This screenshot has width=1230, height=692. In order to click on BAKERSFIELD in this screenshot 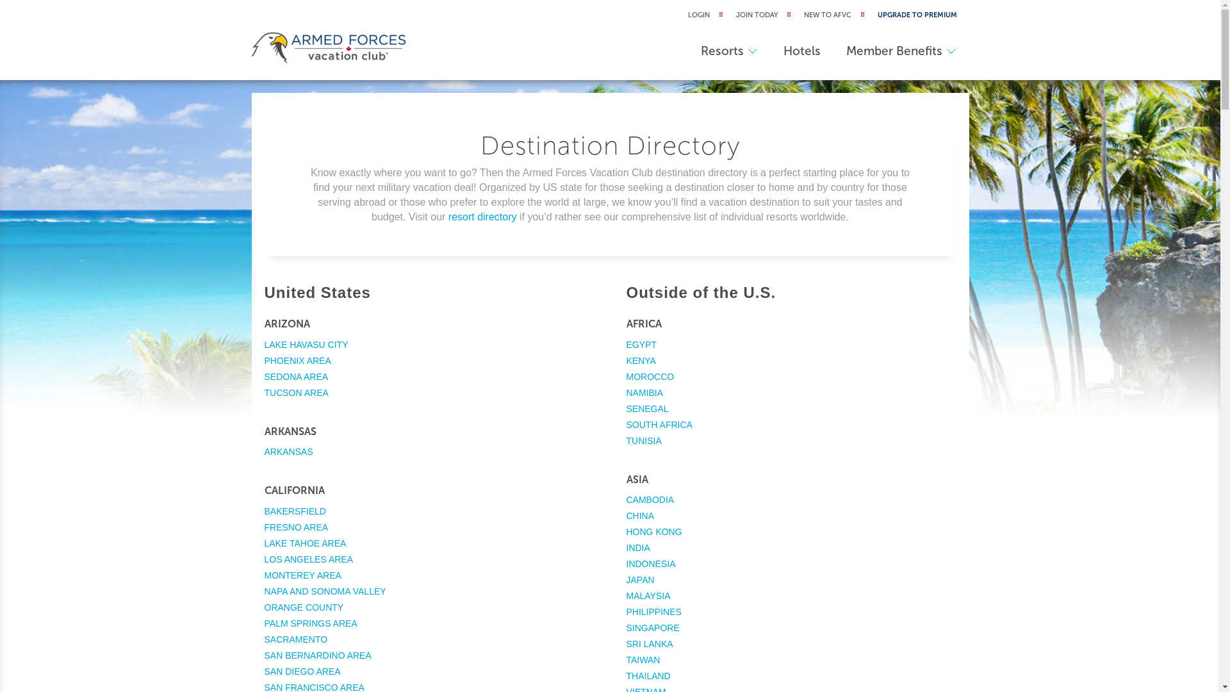, I will do `click(295, 511)`.